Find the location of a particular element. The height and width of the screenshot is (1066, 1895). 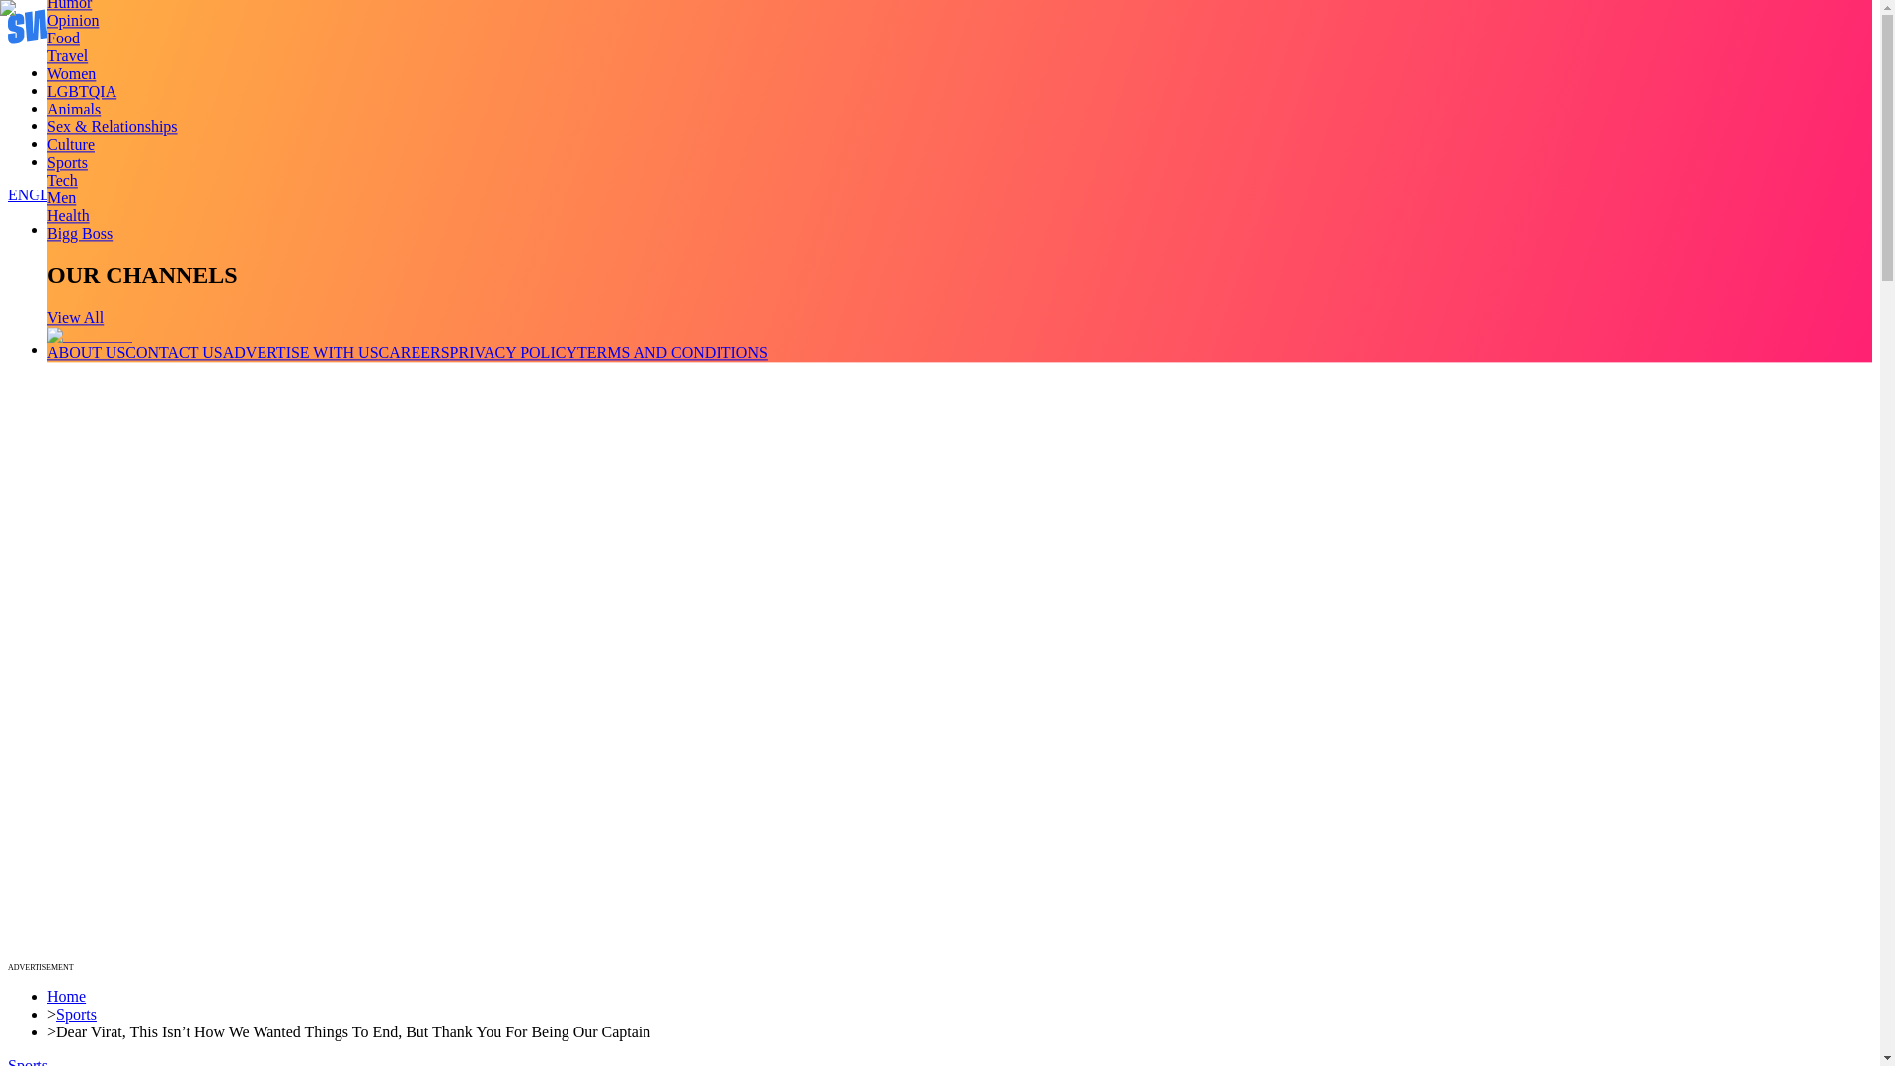

Travel is located at coordinates (67, 55).